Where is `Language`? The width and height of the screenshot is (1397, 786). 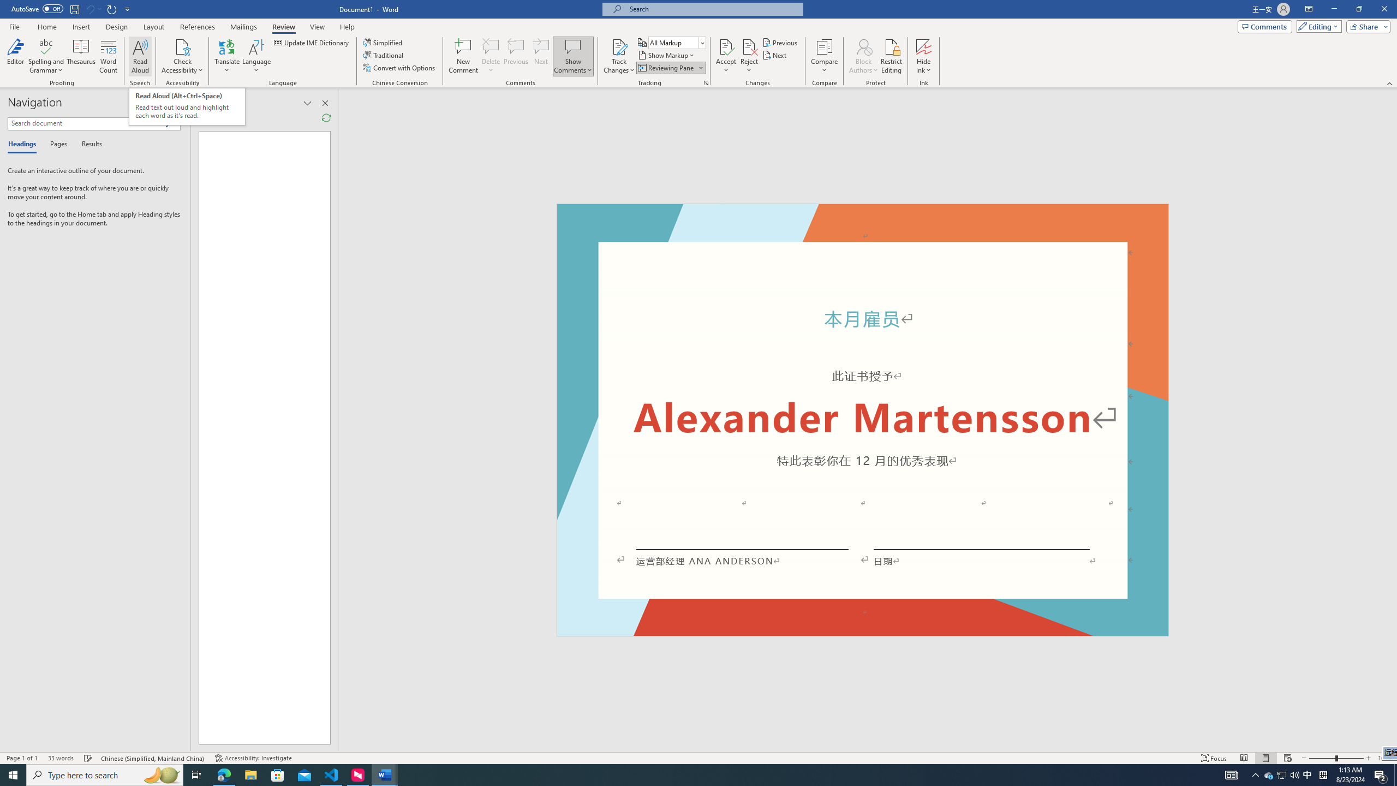 Language is located at coordinates (256, 56).